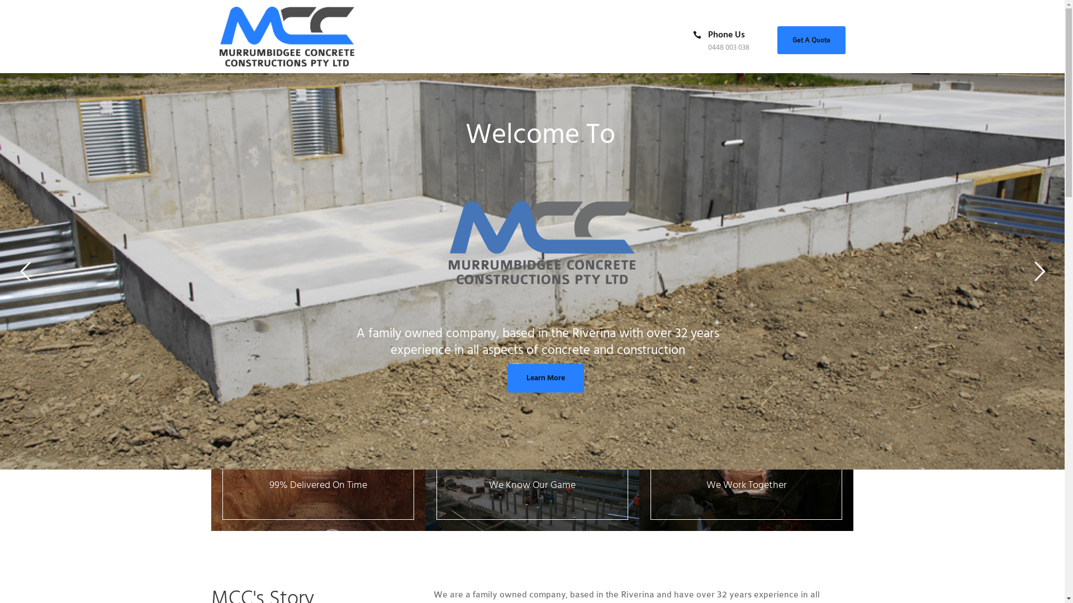 This screenshot has width=1073, height=603. What do you see at coordinates (286, 99) in the screenshot?
I see `ABOUT US` at bounding box center [286, 99].